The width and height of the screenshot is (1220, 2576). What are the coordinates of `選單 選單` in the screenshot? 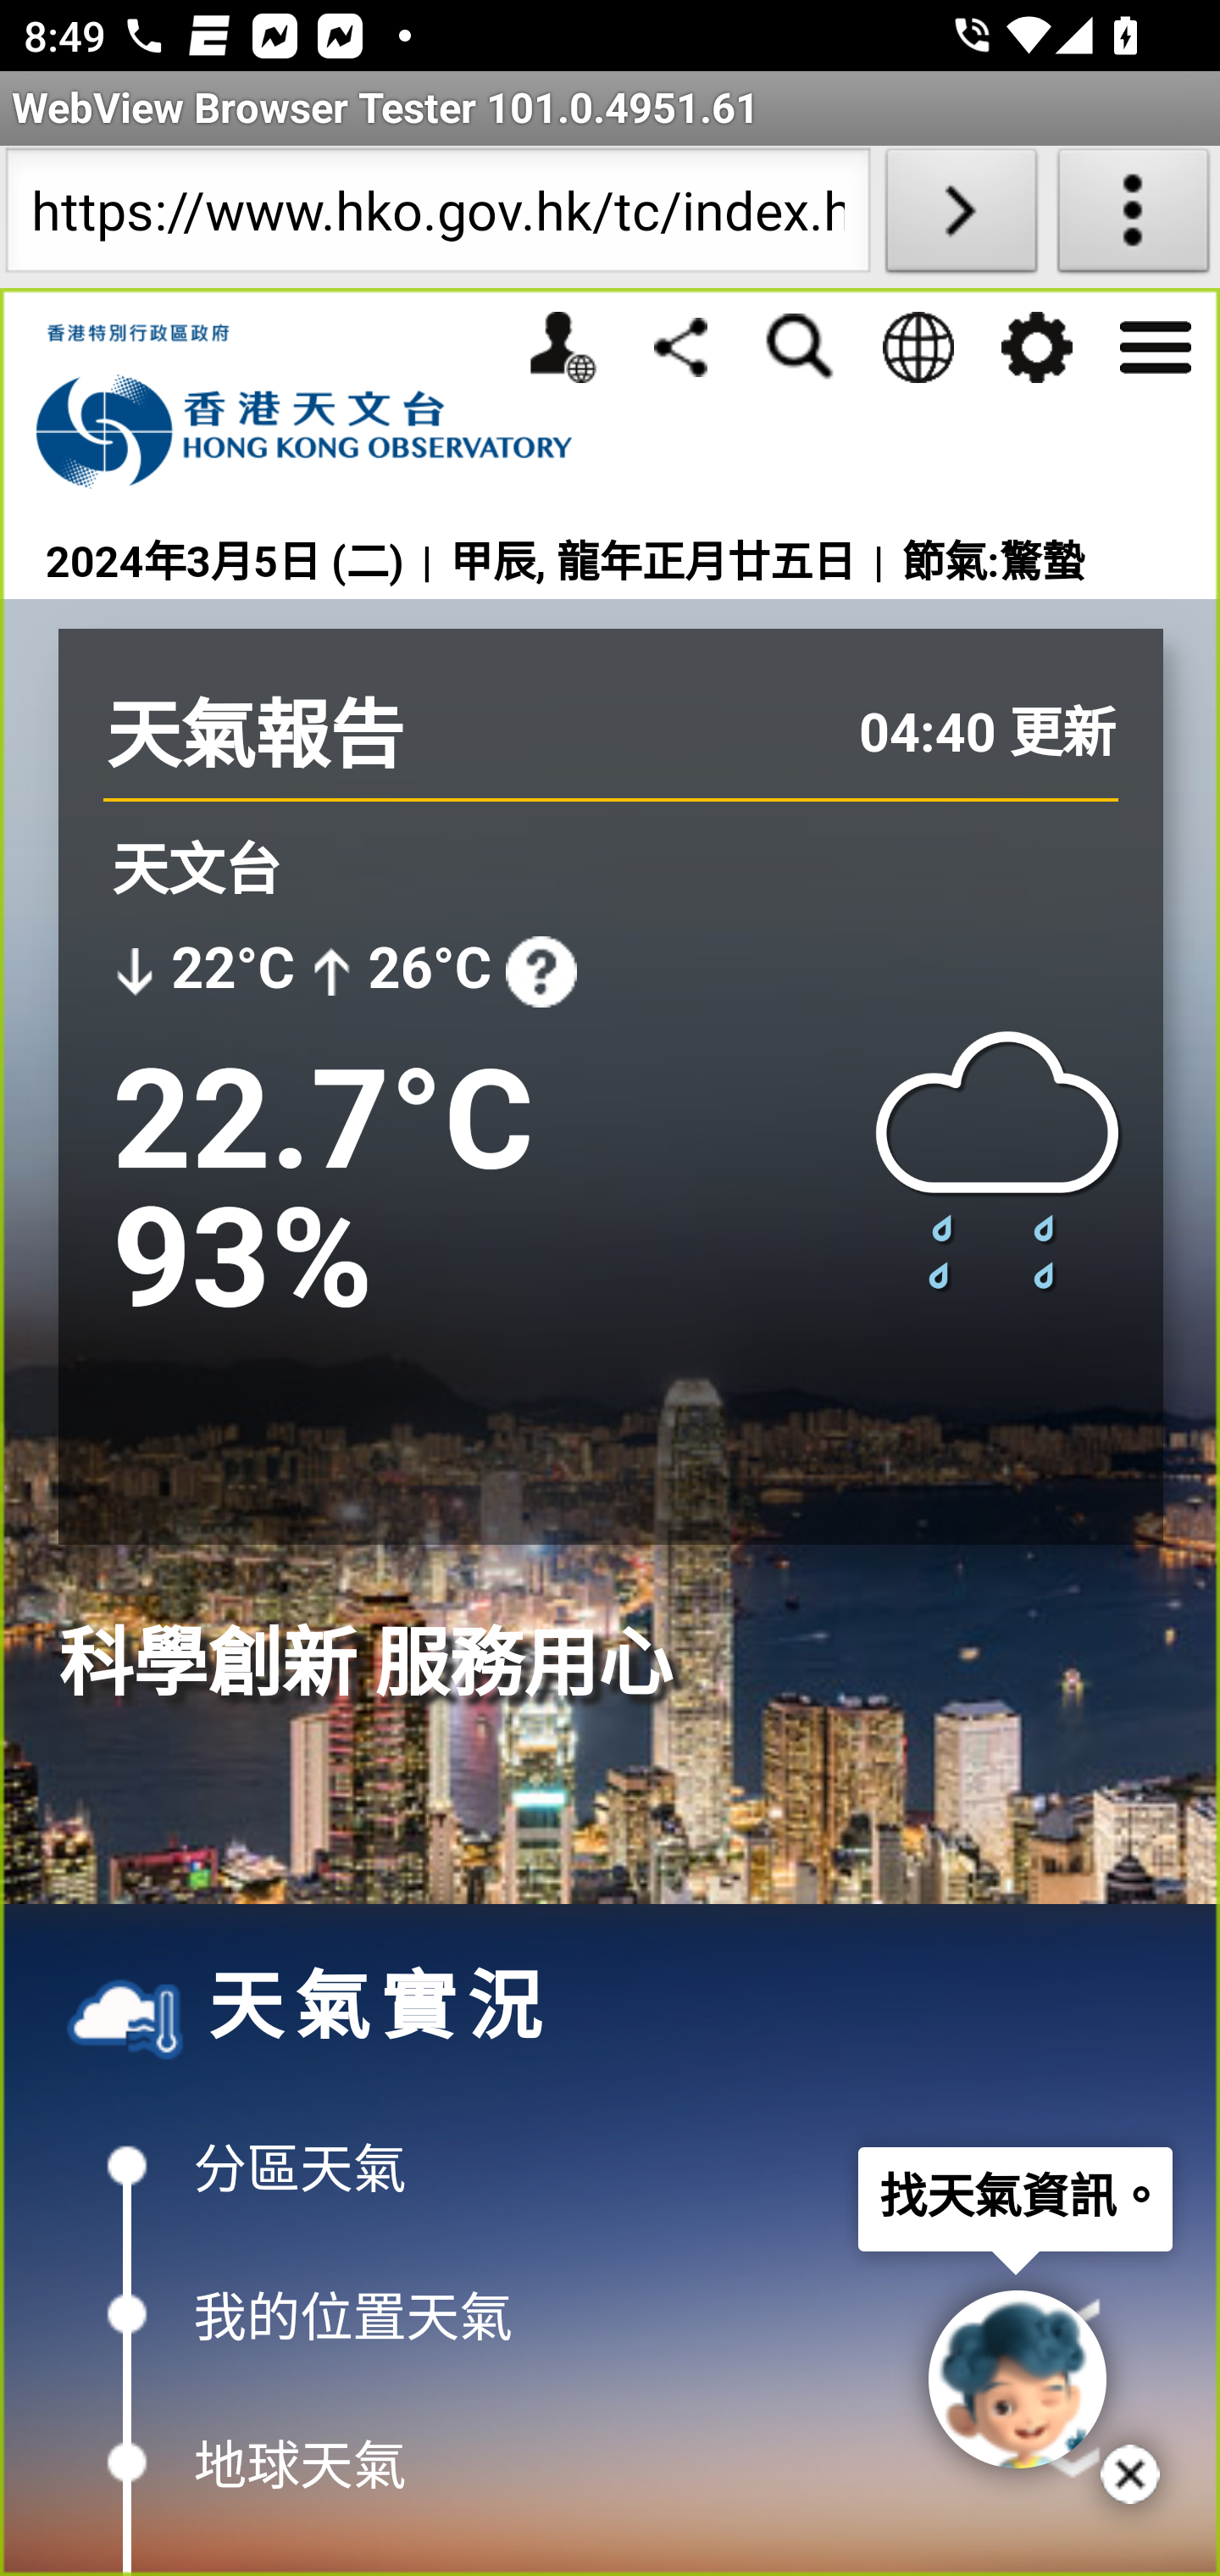 It's located at (1155, 344).